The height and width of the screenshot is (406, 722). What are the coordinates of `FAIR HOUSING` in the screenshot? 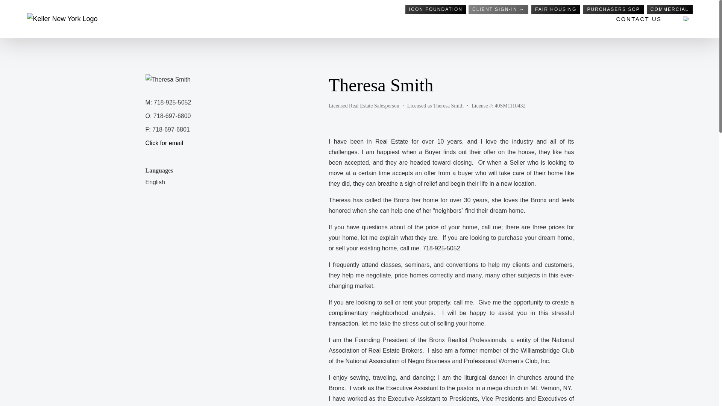 It's located at (556, 9).